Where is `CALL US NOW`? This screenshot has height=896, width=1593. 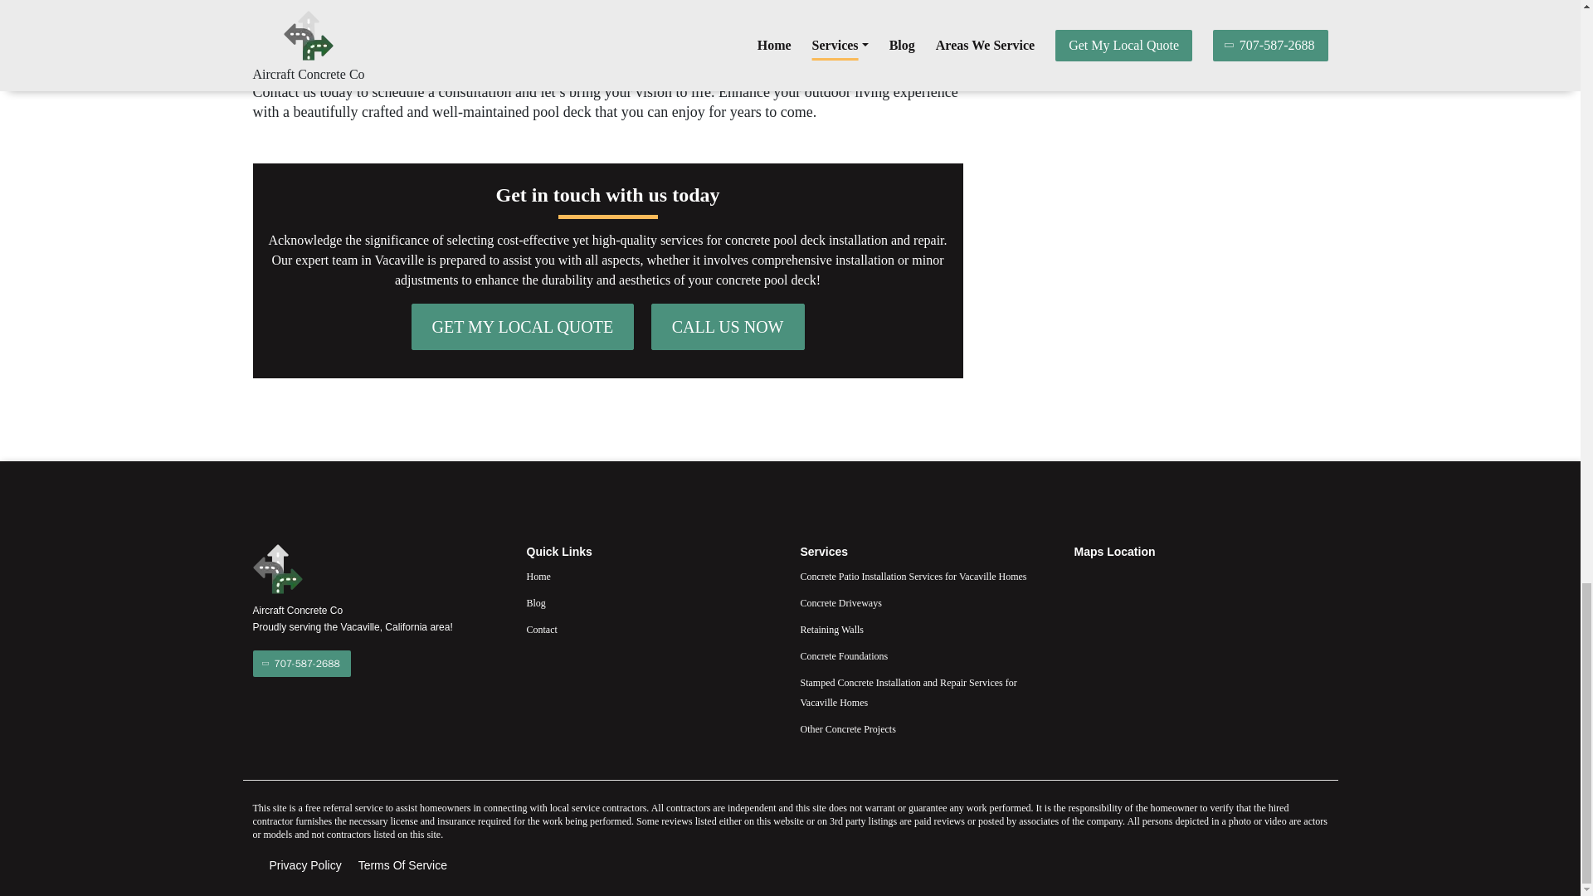
CALL US NOW is located at coordinates (728, 327).